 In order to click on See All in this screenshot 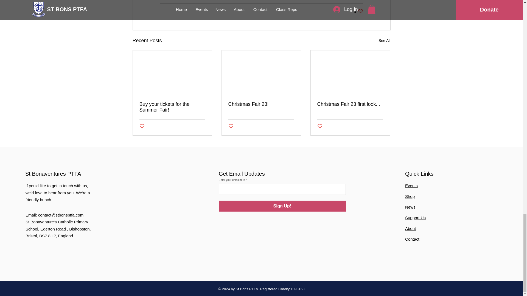, I will do `click(320, 126)`.